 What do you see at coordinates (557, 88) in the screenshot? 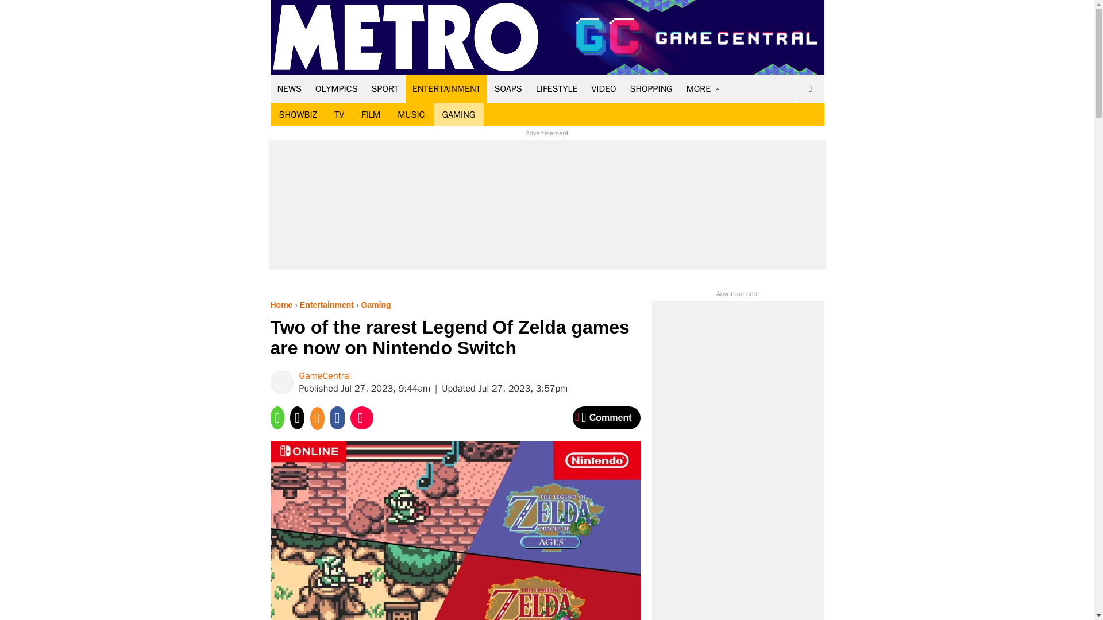
I see `LIFESTYLE` at bounding box center [557, 88].